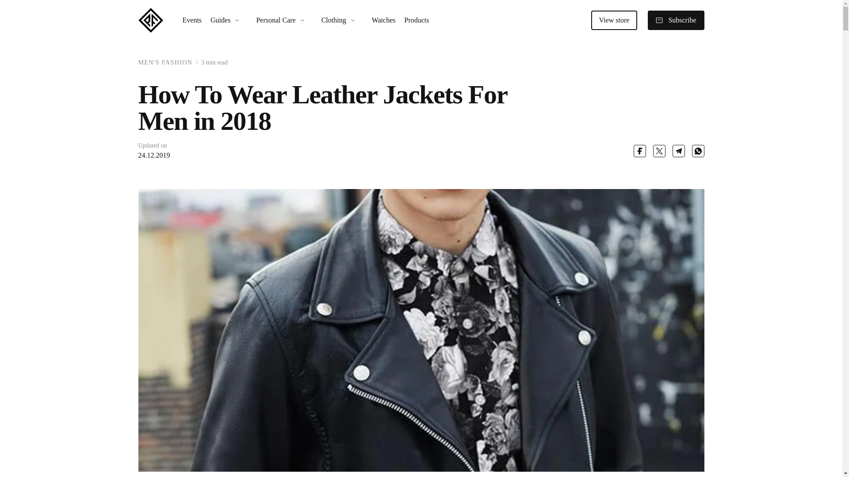 The image size is (849, 477). What do you see at coordinates (412, 20) in the screenshot?
I see `Products` at bounding box center [412, 20].